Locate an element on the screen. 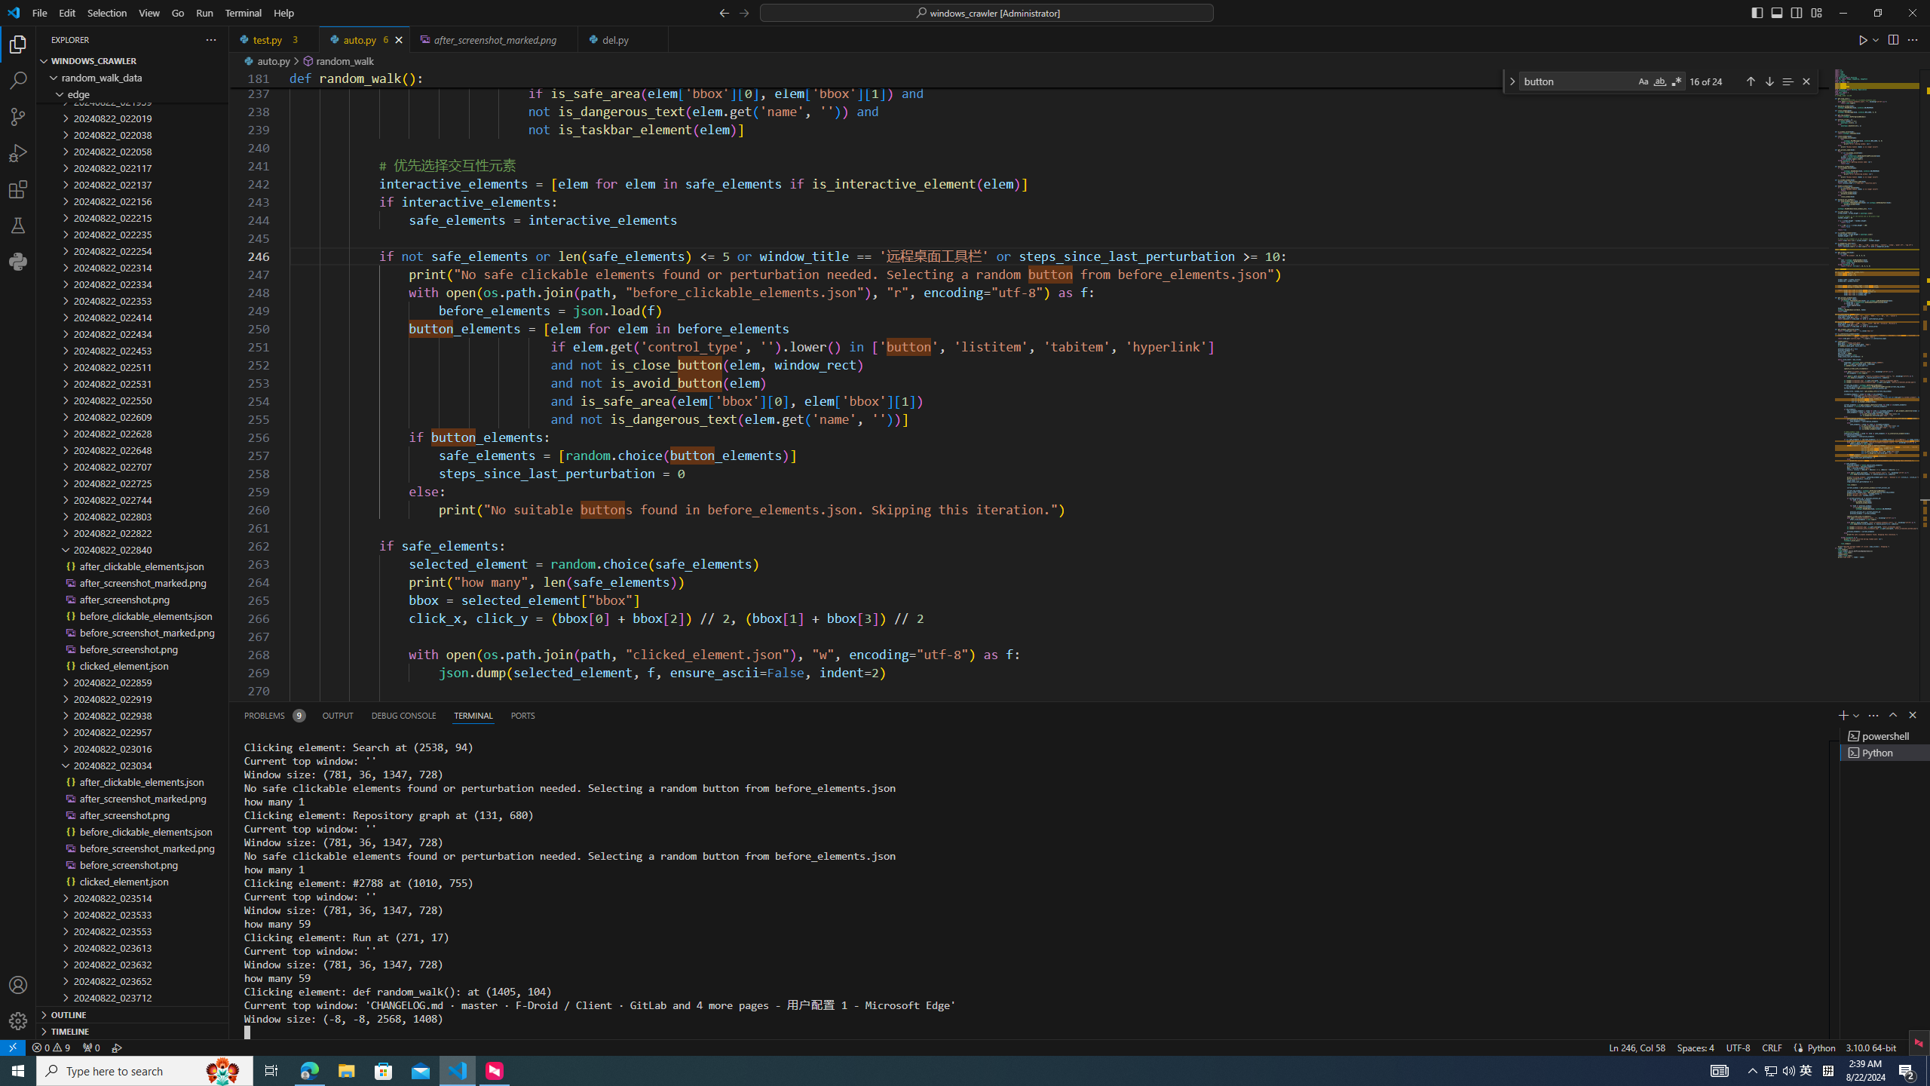 This screenshot has height=1086, width=1930. auto.py is located at coordinates (364, 39).